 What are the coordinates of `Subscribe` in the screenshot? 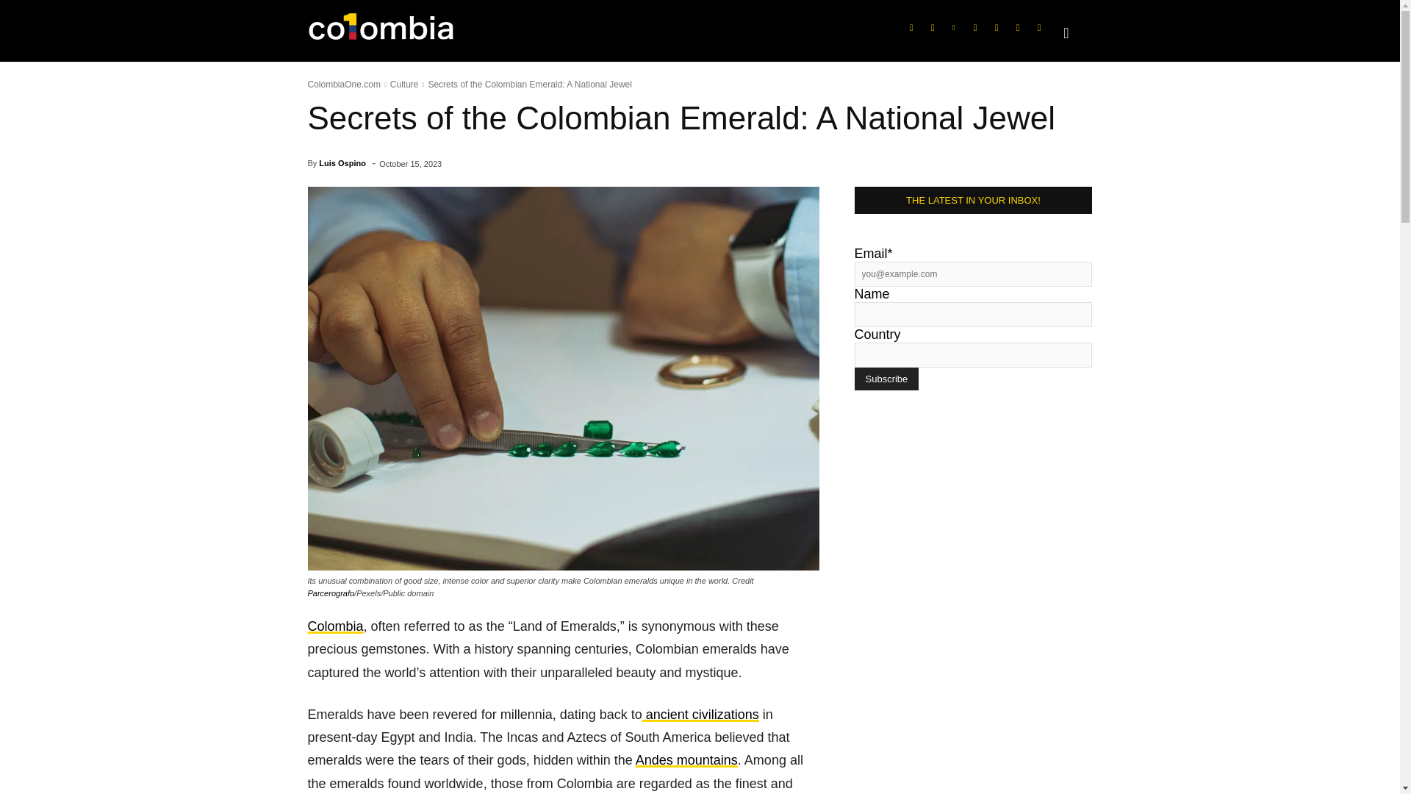 It's located at (886, 379).